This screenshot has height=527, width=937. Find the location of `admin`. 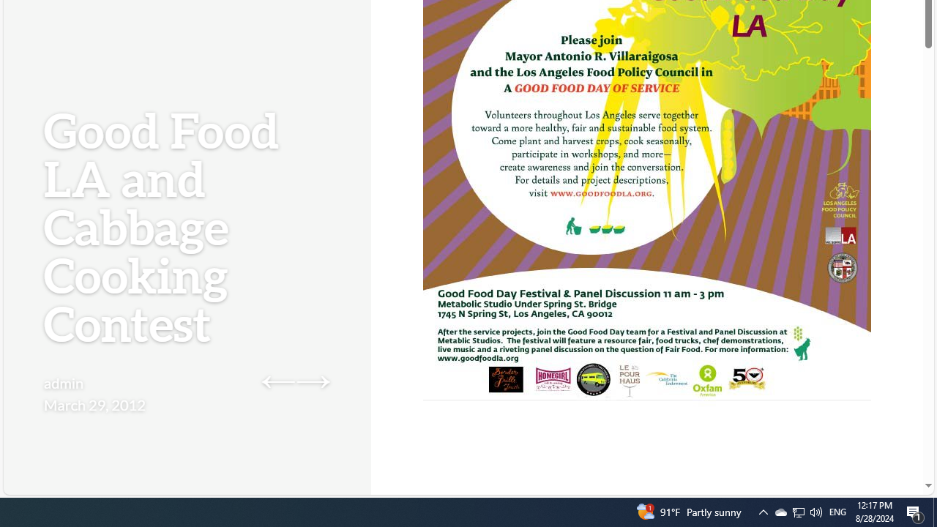

admin is located at coordinates (64, 382).